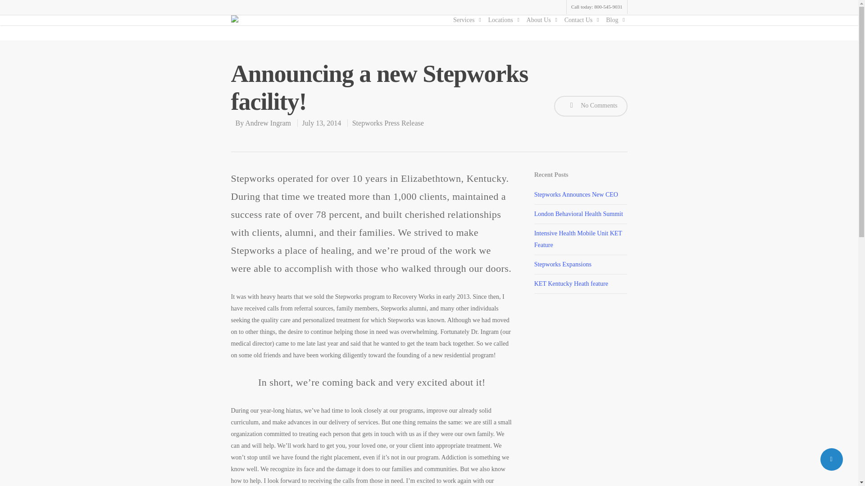 The height and width of the screenshot is (486, 865). I want to click on Locations, so click(502, 20).